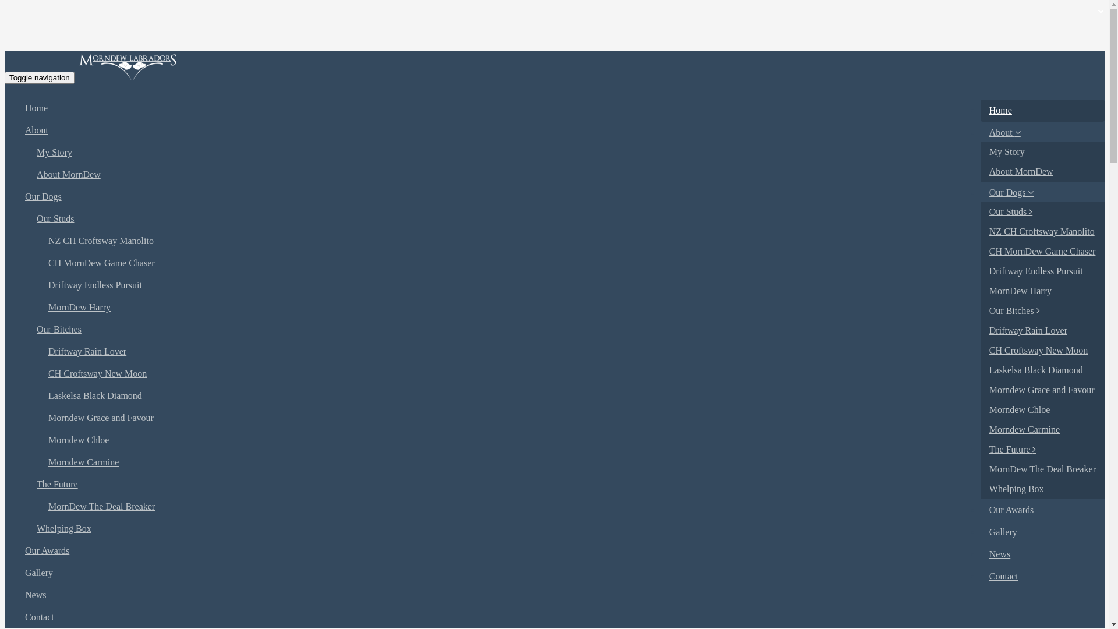  What do you see at coordinates (1042, 510) in the screenshot?
I see `Our Awards` at bounding box center [1042, 510].